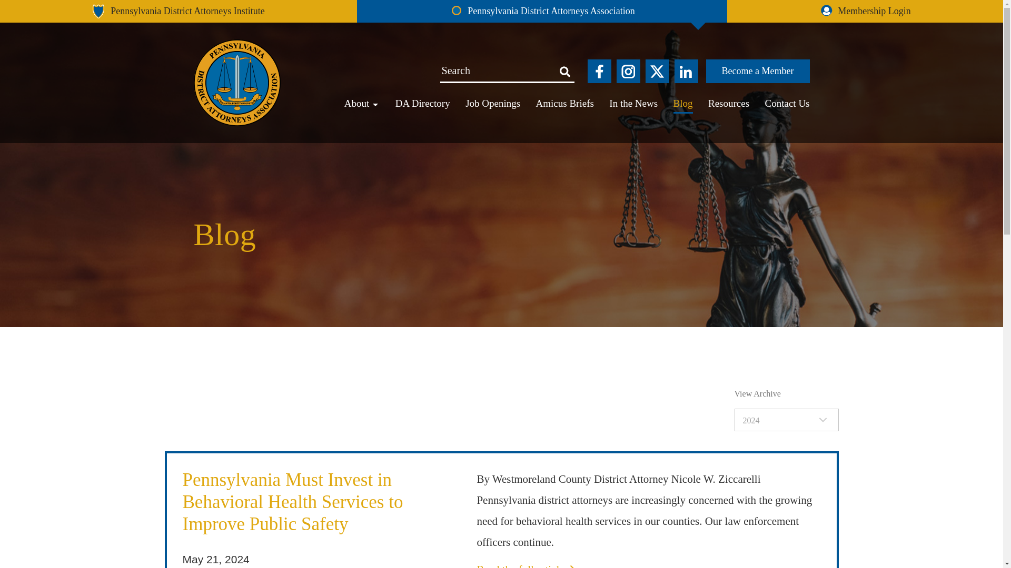 The image size is (1011, 568). I want to click on Facebook, so click(599, 71).